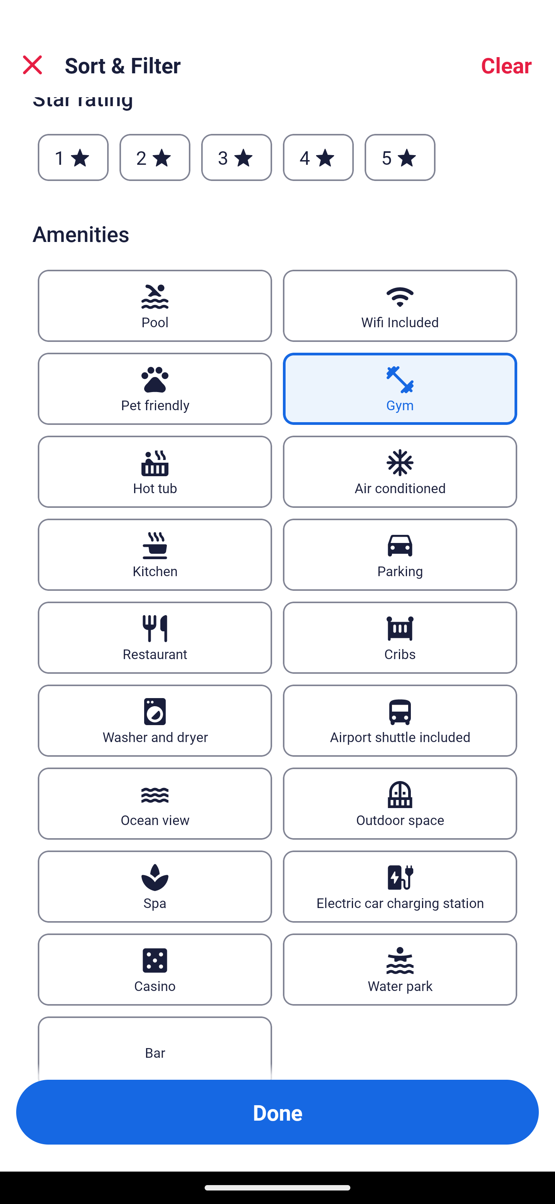 This screenshot has height=1204, width=555. Describe the element at coordinates (236, 157) in the screenshot. I see `3` at that location.